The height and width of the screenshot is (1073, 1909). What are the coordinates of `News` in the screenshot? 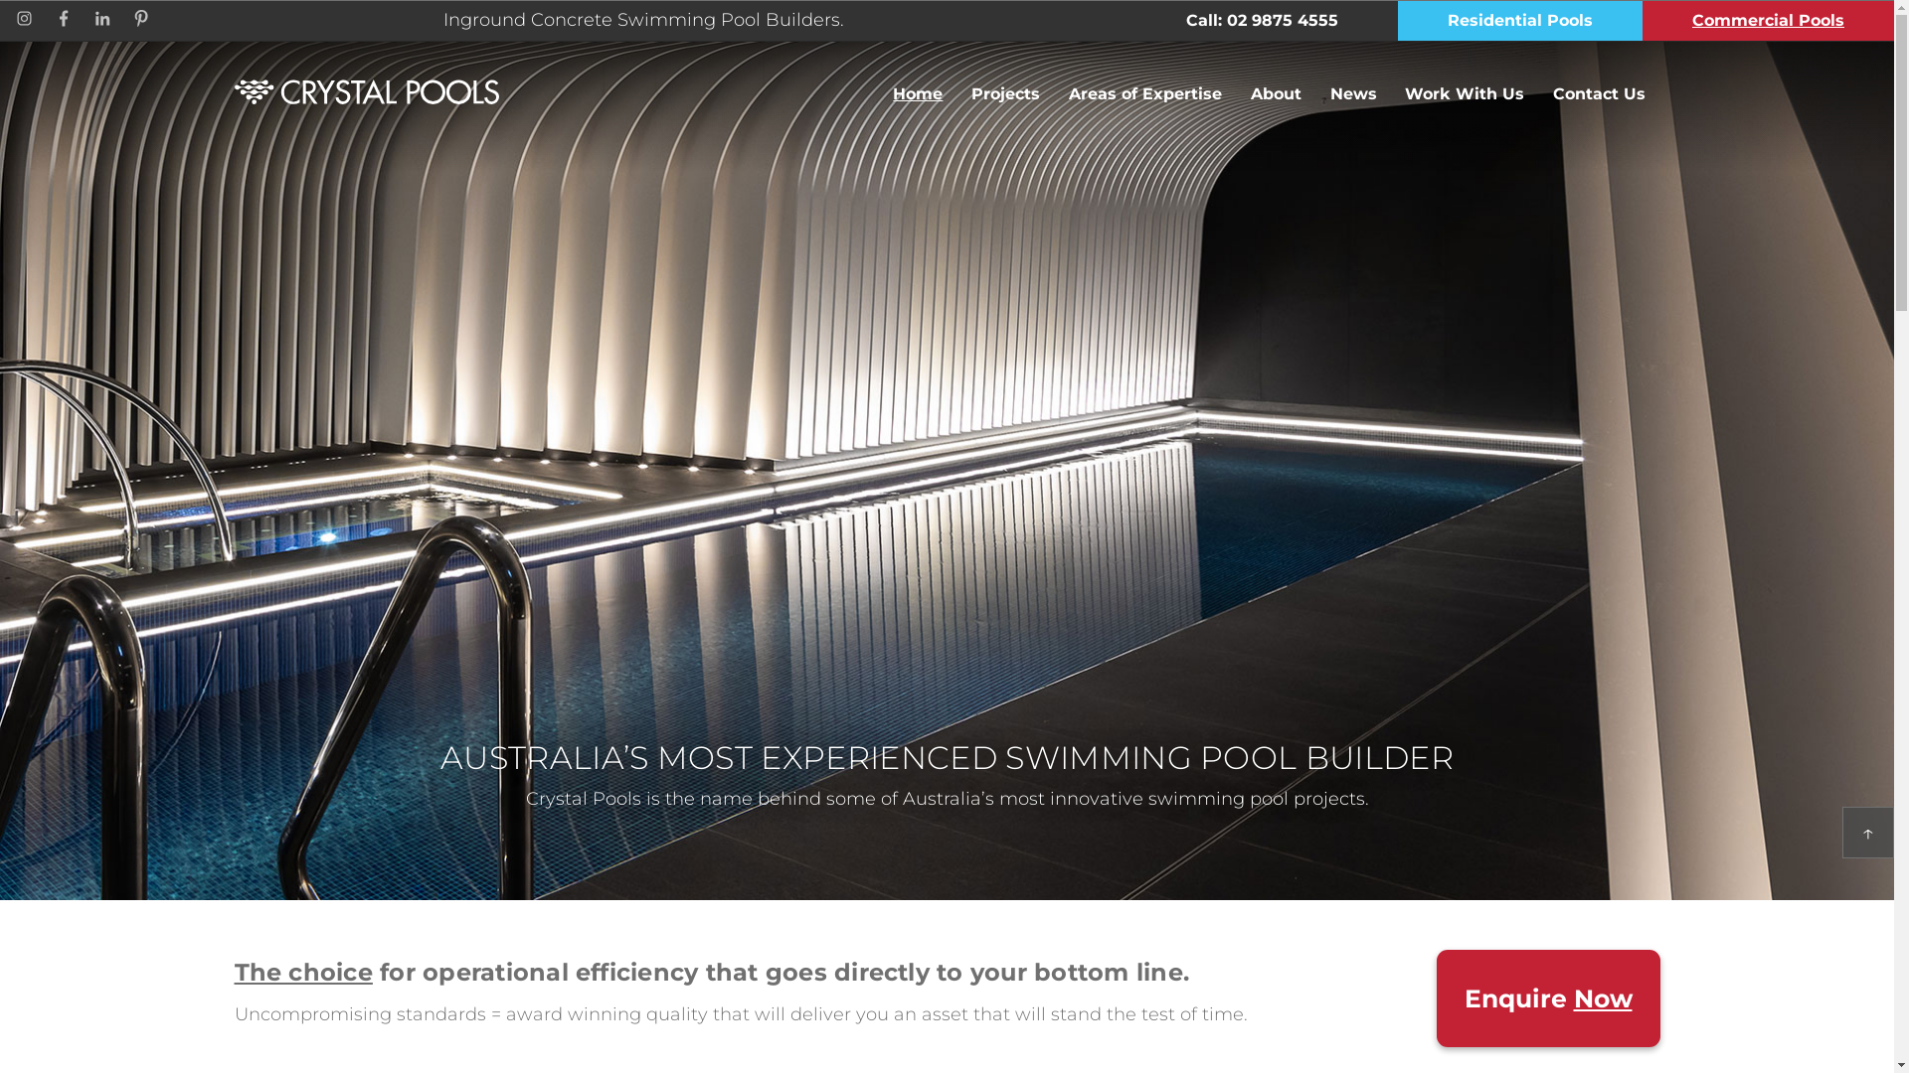 It's located at (1353, 95).